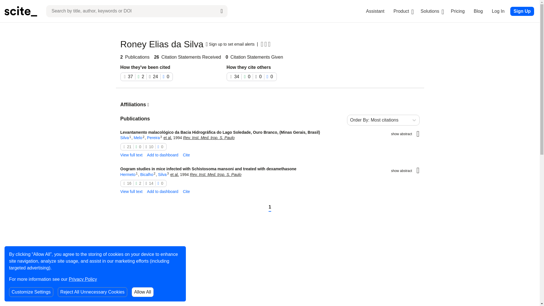 This screenshot has width=544, height=306. I want to click on 372240, so click(146, 76).